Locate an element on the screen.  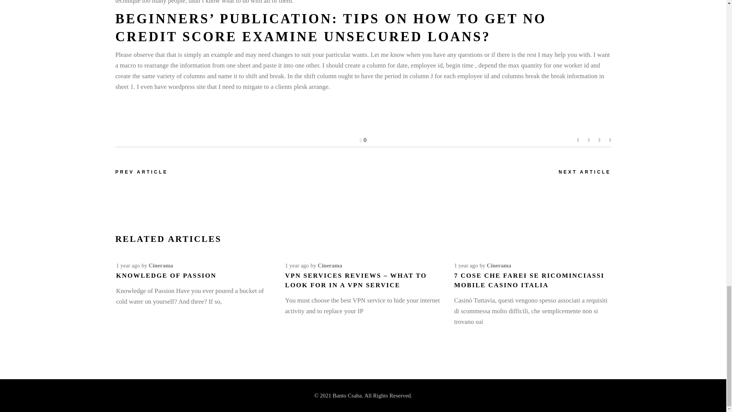
Cinerama is located at coordinates (499, 266).